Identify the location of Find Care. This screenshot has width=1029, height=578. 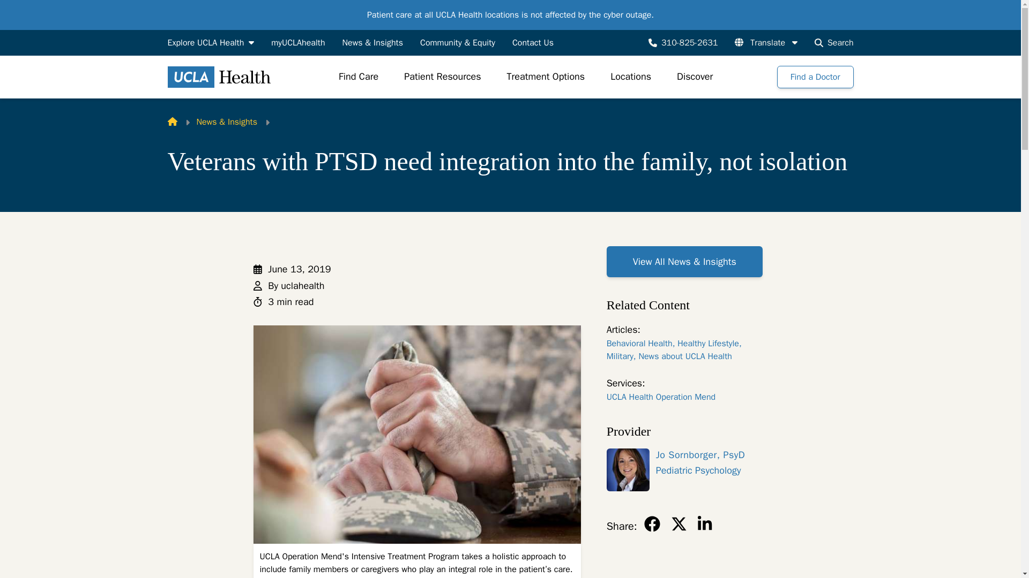
(358, 77).